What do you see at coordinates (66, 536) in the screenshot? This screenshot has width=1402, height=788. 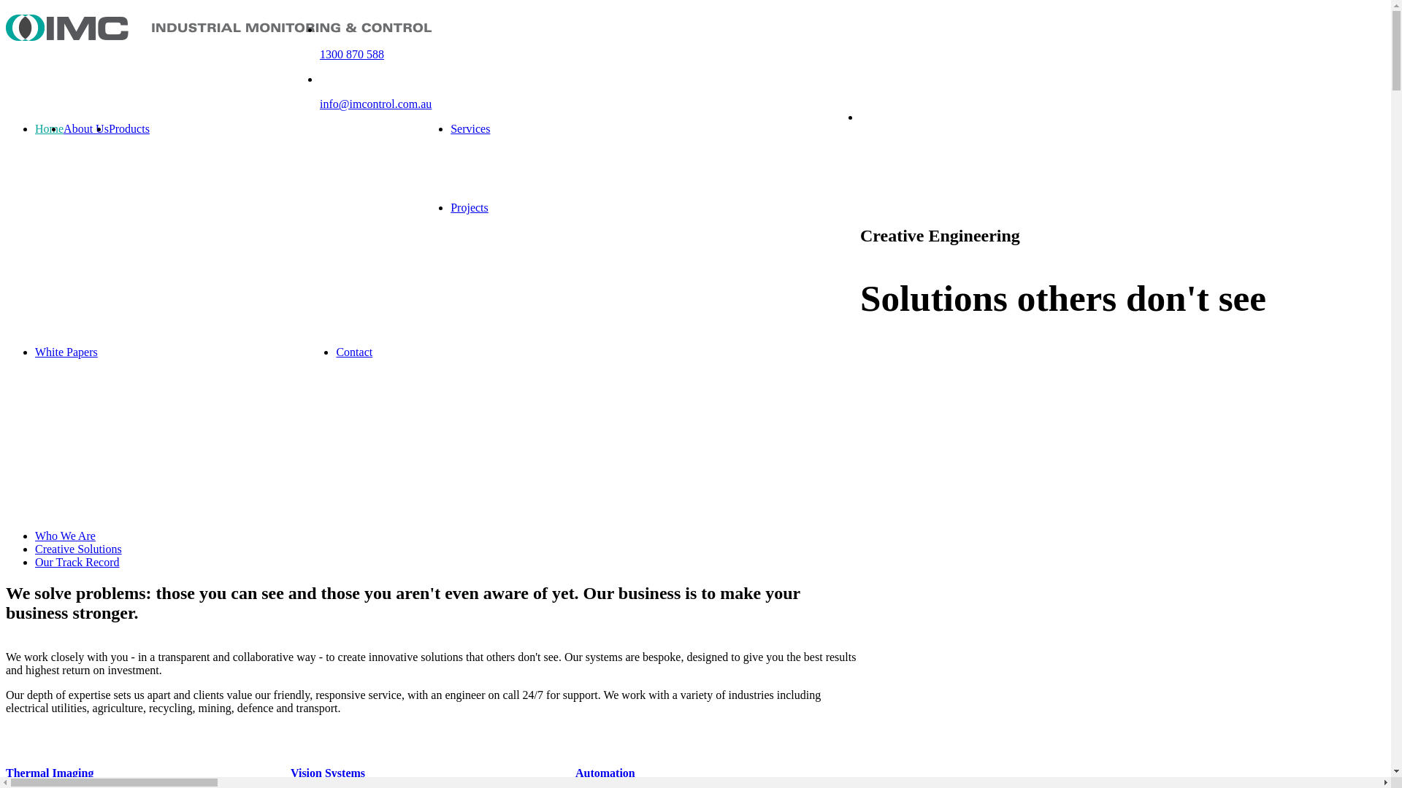 I see `Who We Are` at bounding box center [66, 536].